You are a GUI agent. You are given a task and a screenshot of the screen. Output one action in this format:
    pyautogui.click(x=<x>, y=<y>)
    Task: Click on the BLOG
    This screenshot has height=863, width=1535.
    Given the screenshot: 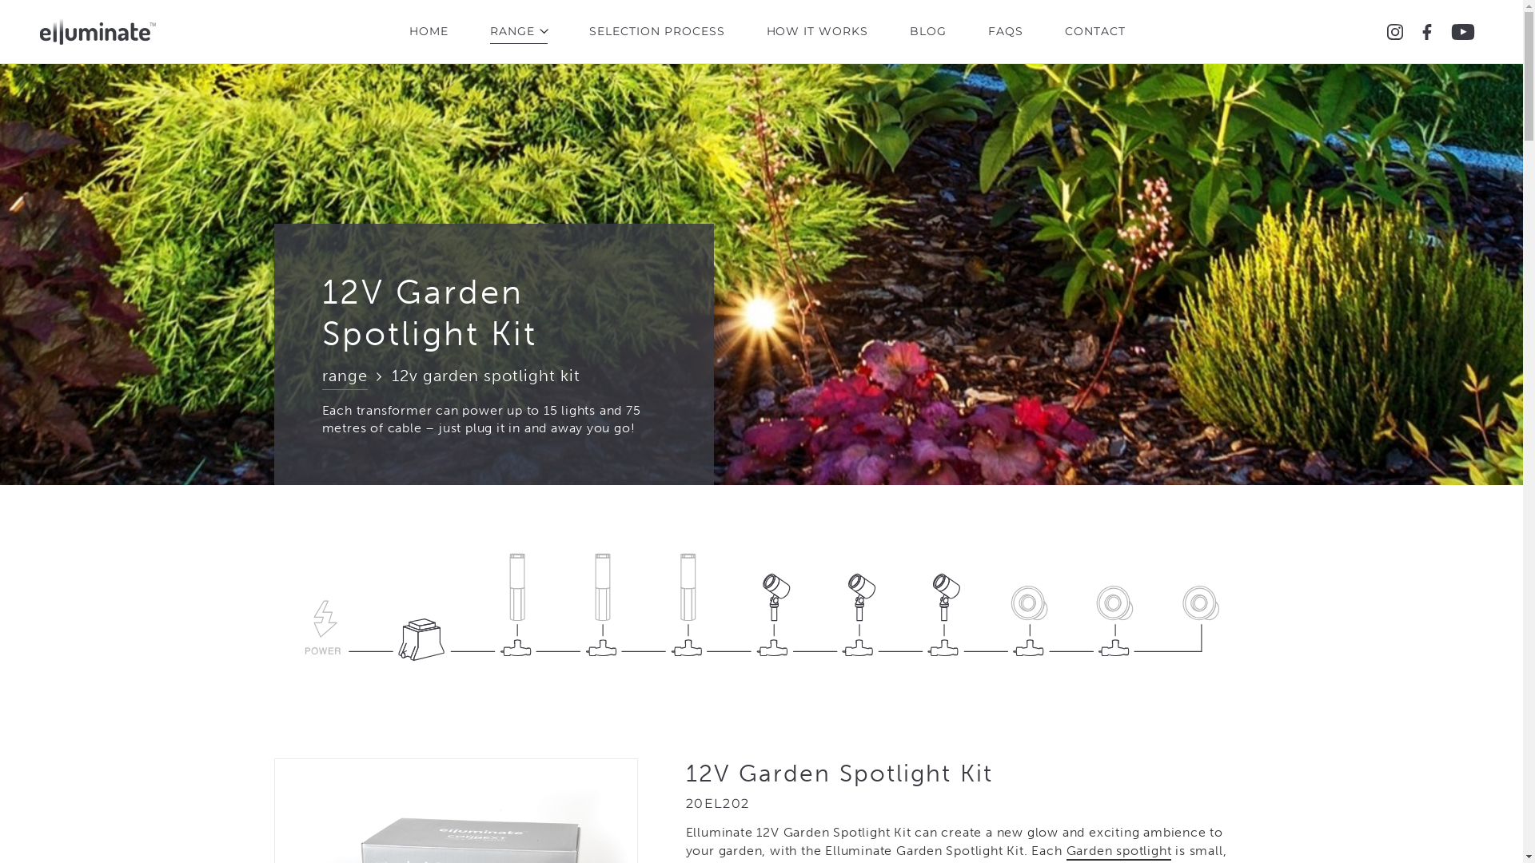 What is the action you would take?
    pyautogui.click(x=928, y=32)
    